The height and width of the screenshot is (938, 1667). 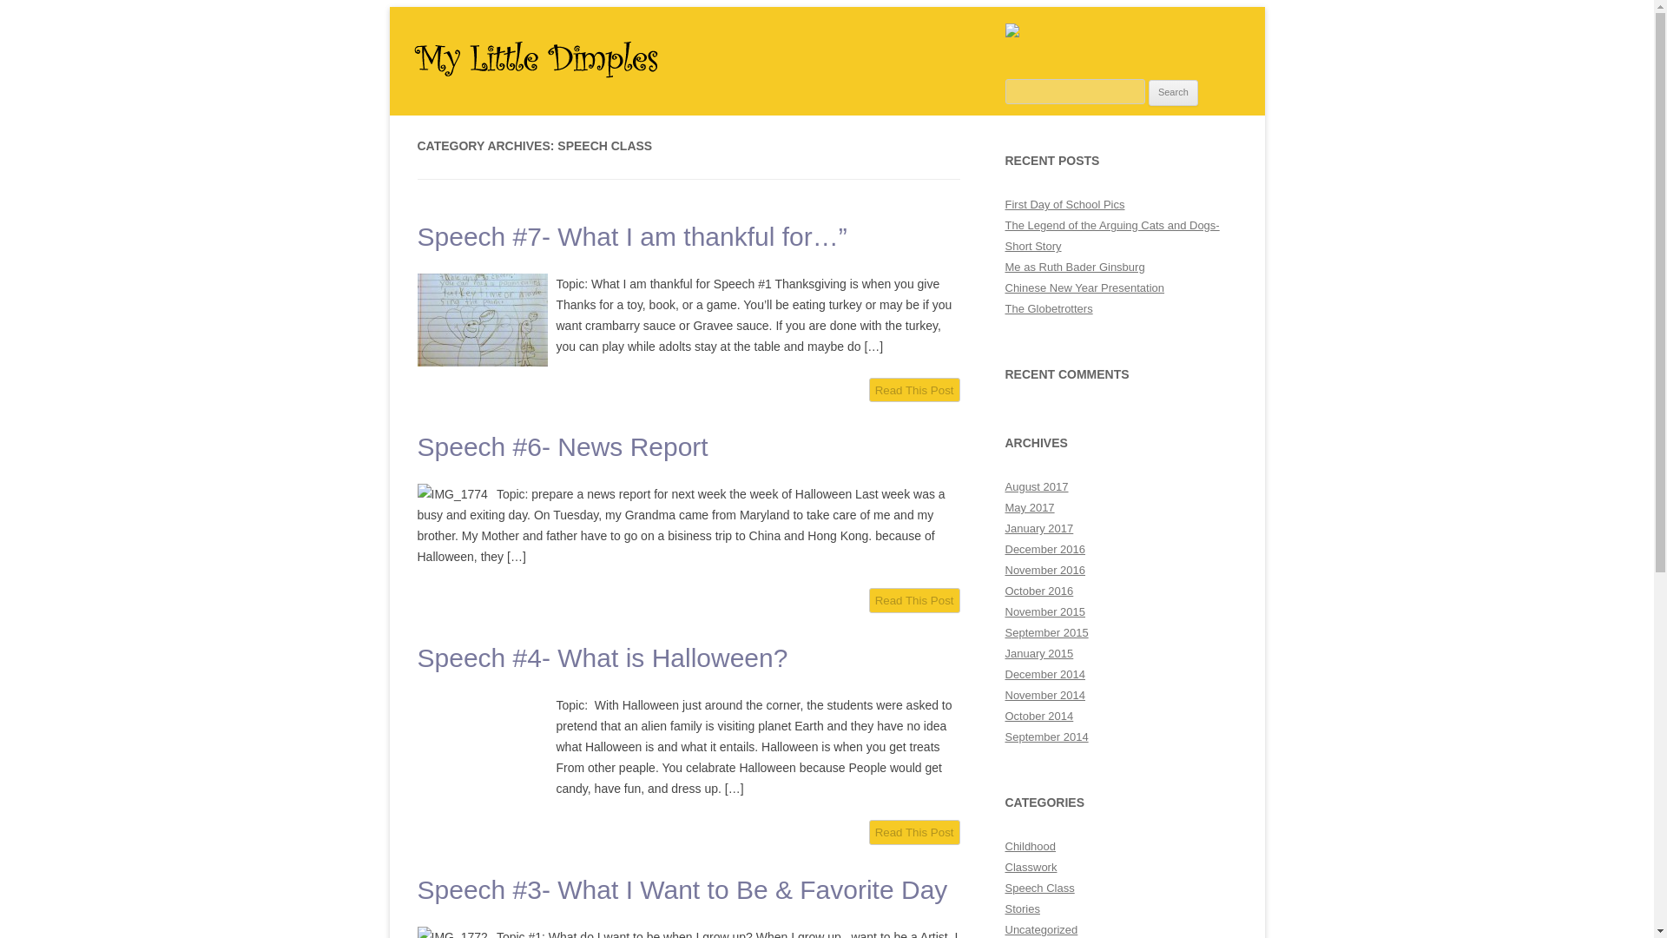 I want to click on Stories, so click(x=1023, y=908).